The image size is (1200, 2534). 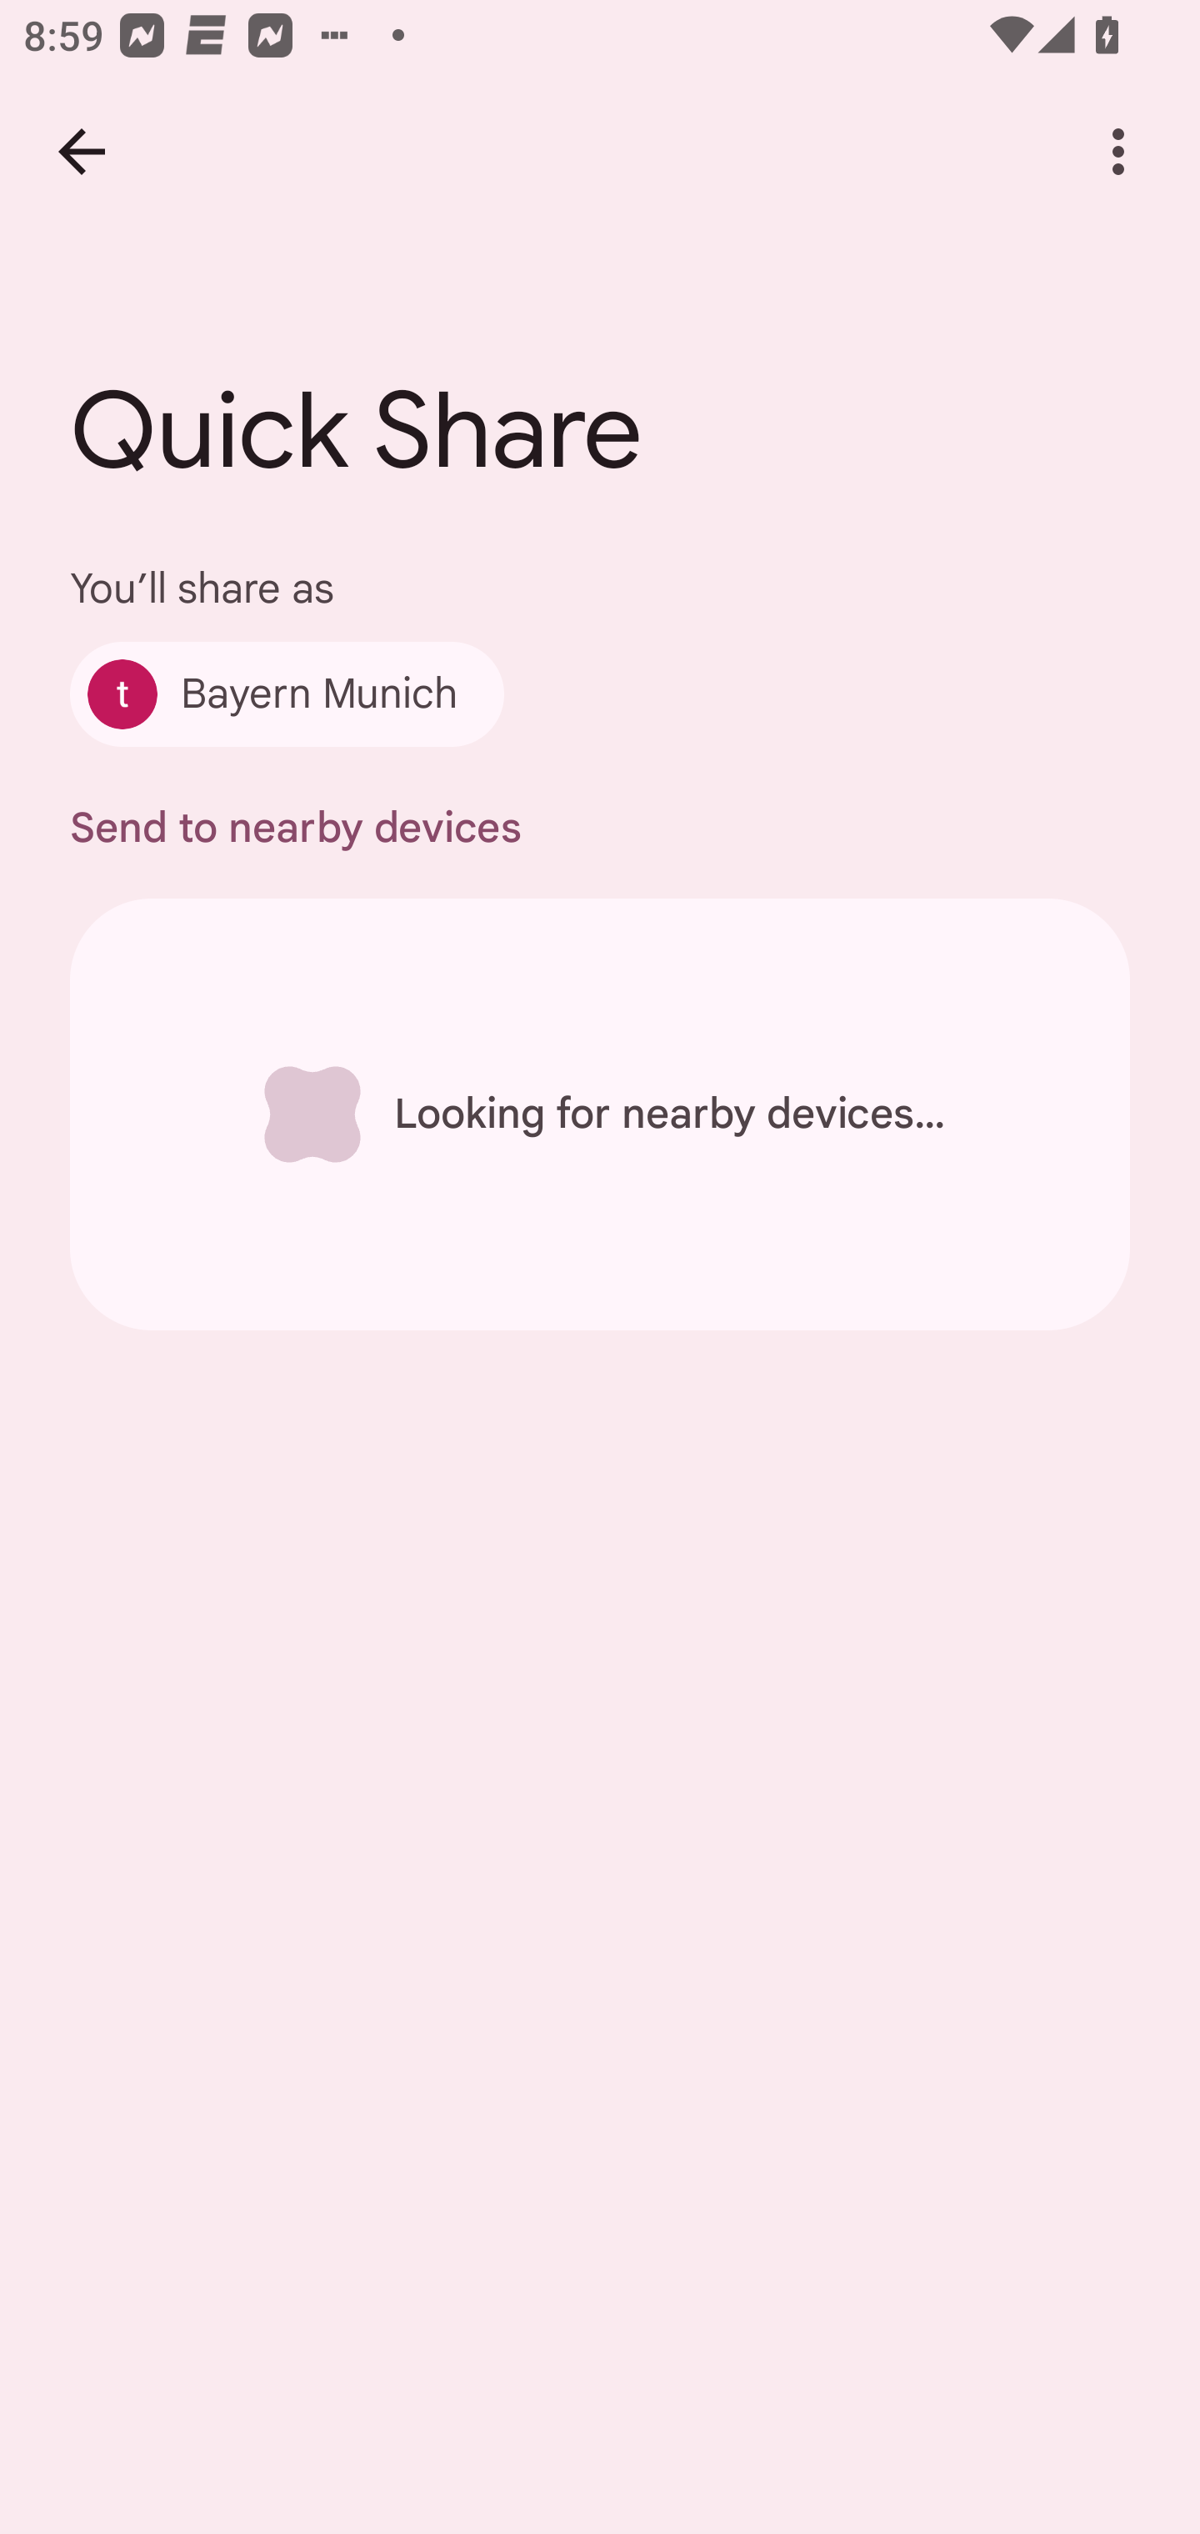 What do you see at coordinates (287, 694) in the screenshot?
I see `Bayern Munich` at bounding box center [287, 694].